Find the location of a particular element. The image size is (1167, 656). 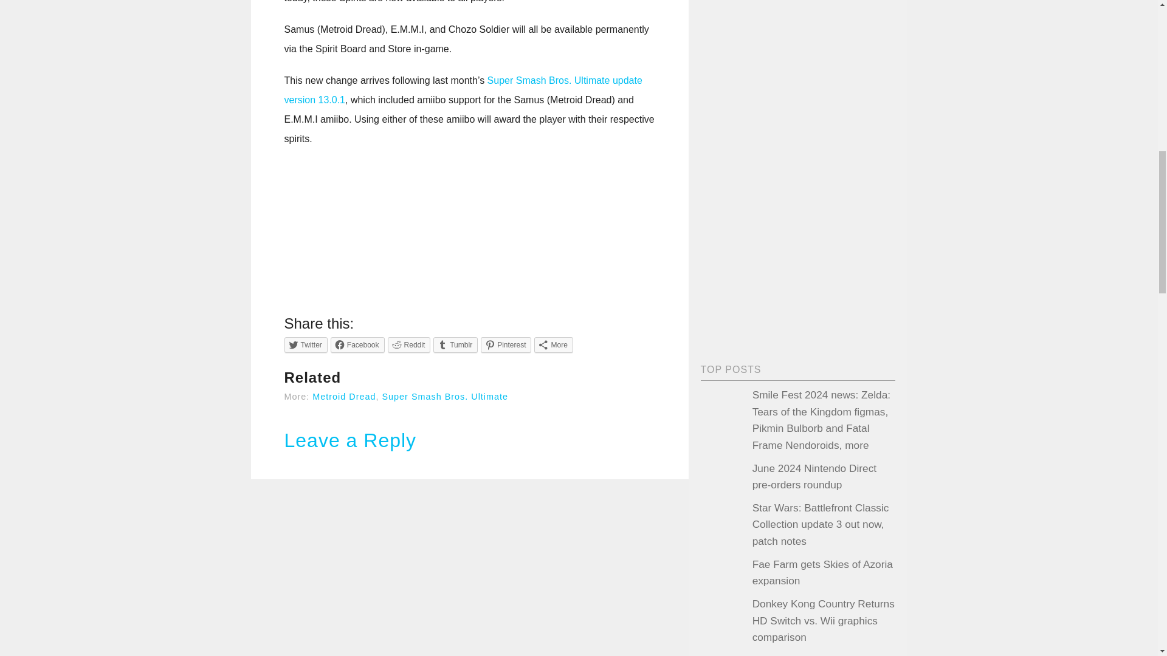

Twitter is located at coordinates (306, 345).